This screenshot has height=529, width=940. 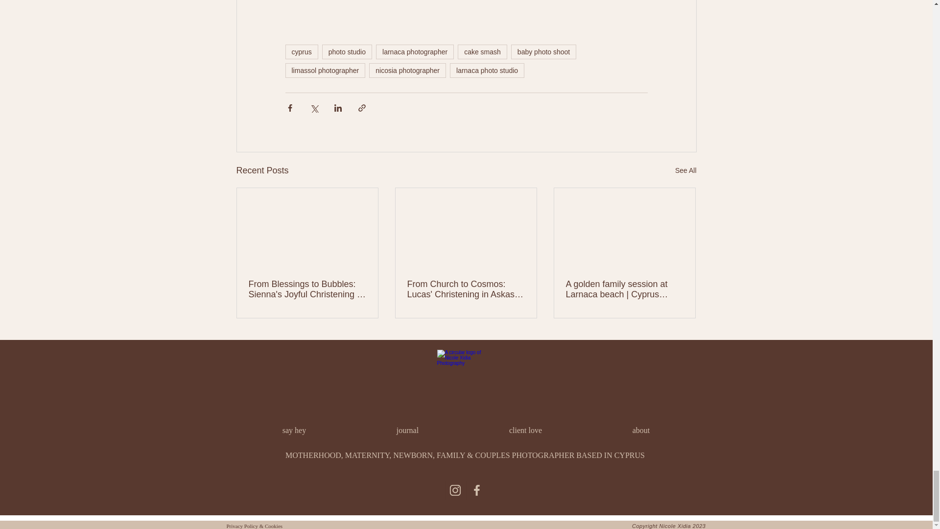 What do you see at coordinates (543, 51) in the screenshot?
I see `baby photo shoot` at bounding box center [543, 51].